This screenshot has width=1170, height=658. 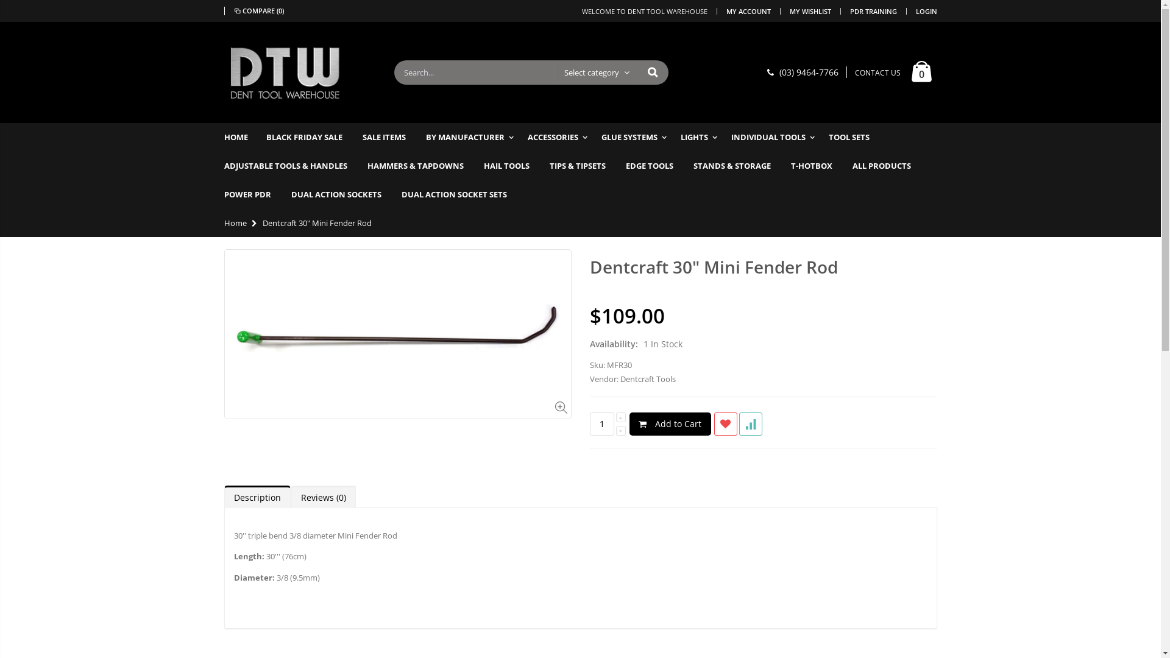 I want to click on HAMMERS & TAPDOWNS, so click(x=421, y=166).